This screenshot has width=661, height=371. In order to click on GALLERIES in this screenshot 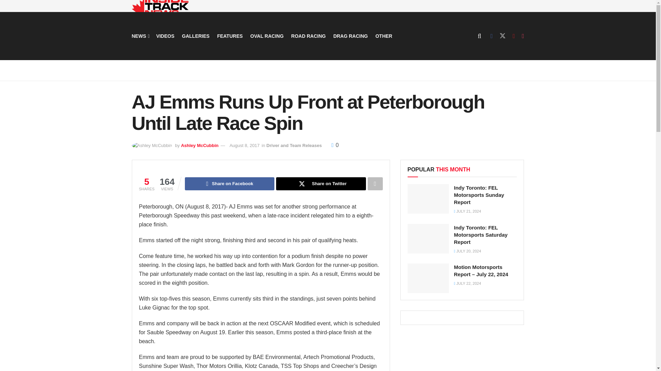, I will do `click(196, 36)`.